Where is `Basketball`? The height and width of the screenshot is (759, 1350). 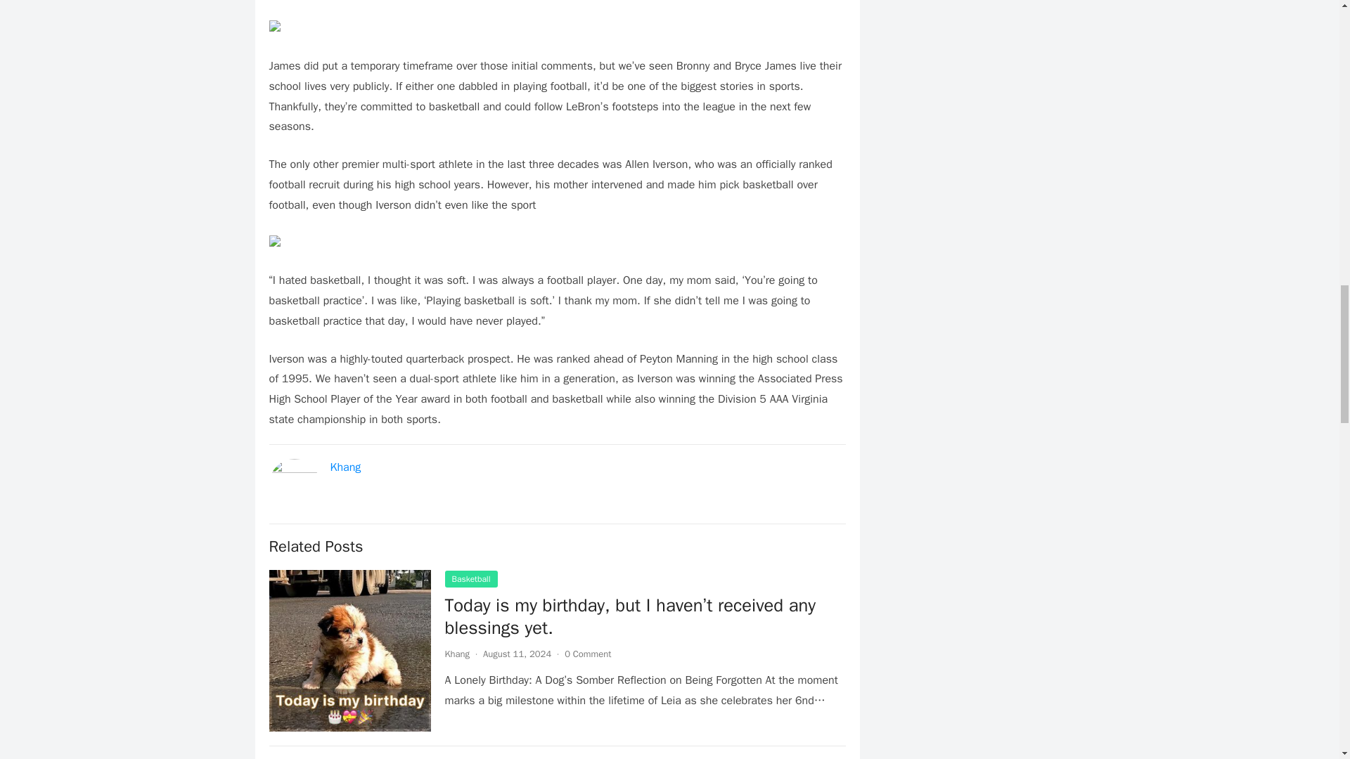
Basketball is located at coordinates (470, 579).